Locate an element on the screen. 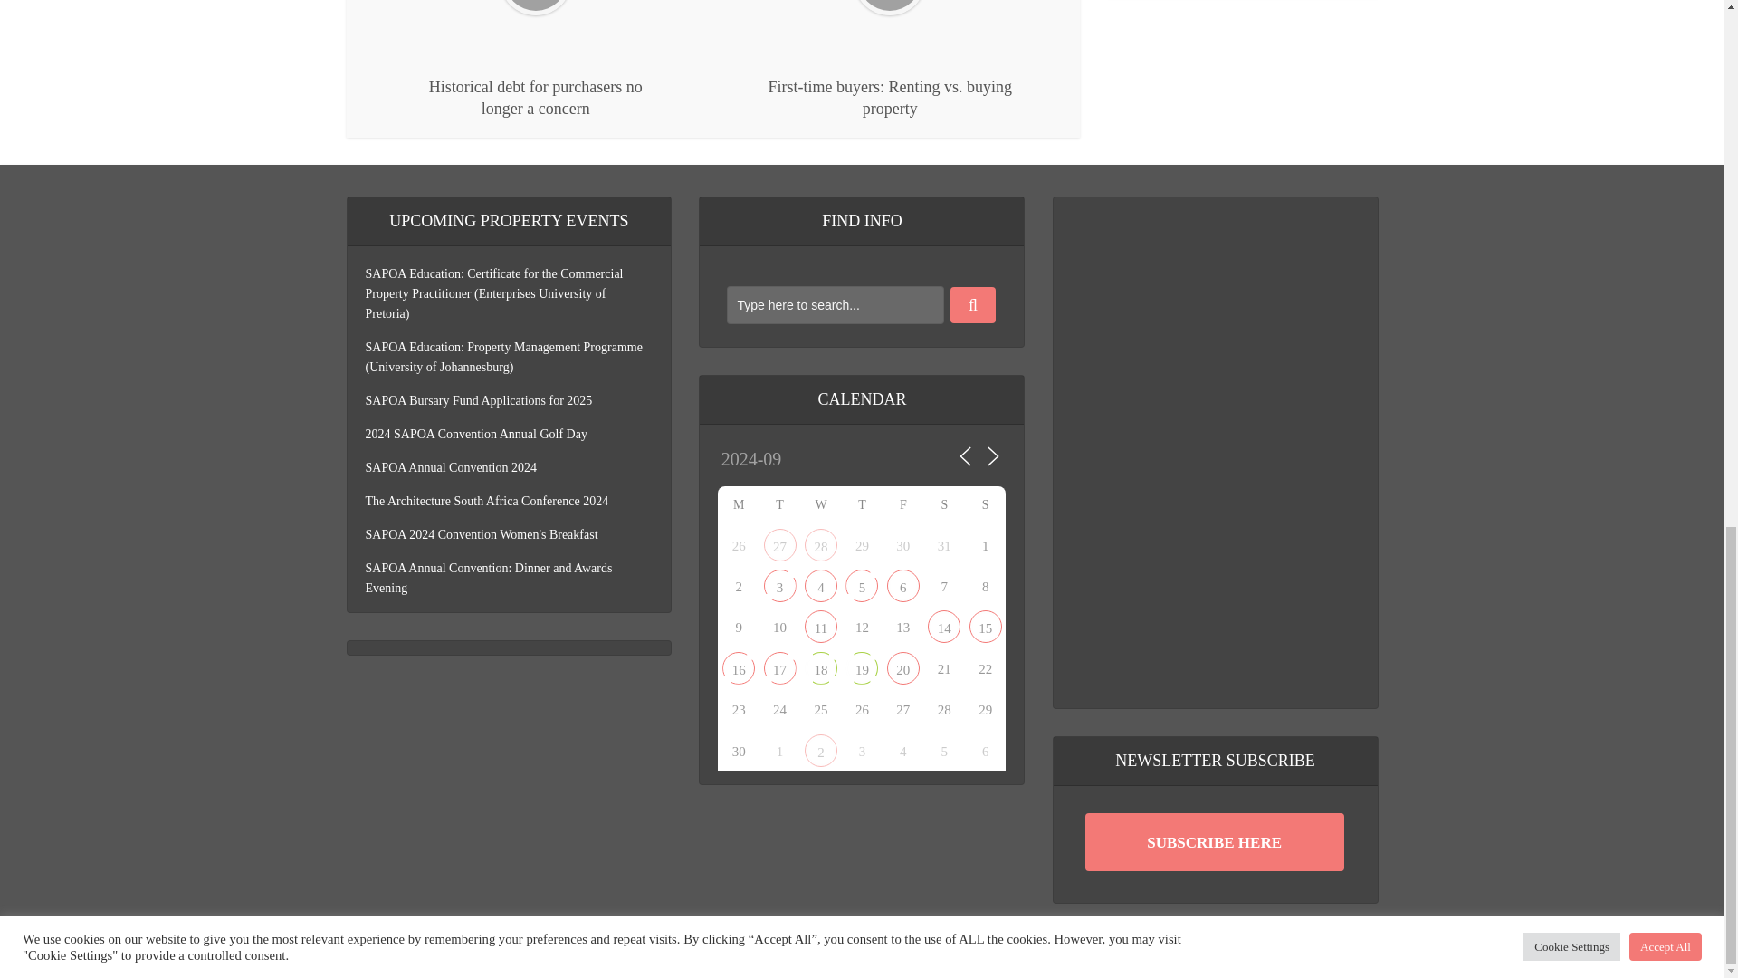  2024-09 is located at coordinates (804, 460).